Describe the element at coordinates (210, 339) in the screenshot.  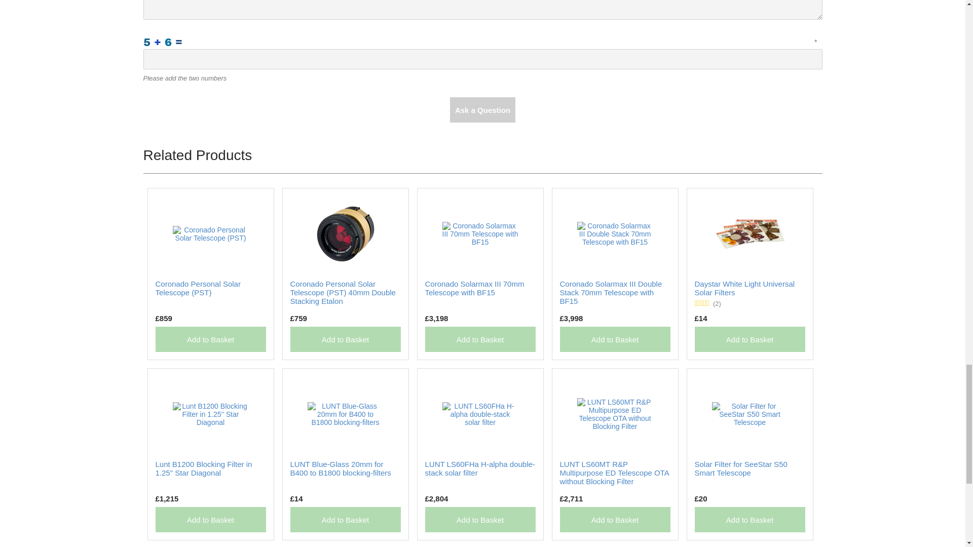
I see `Add to Basket` at that location.